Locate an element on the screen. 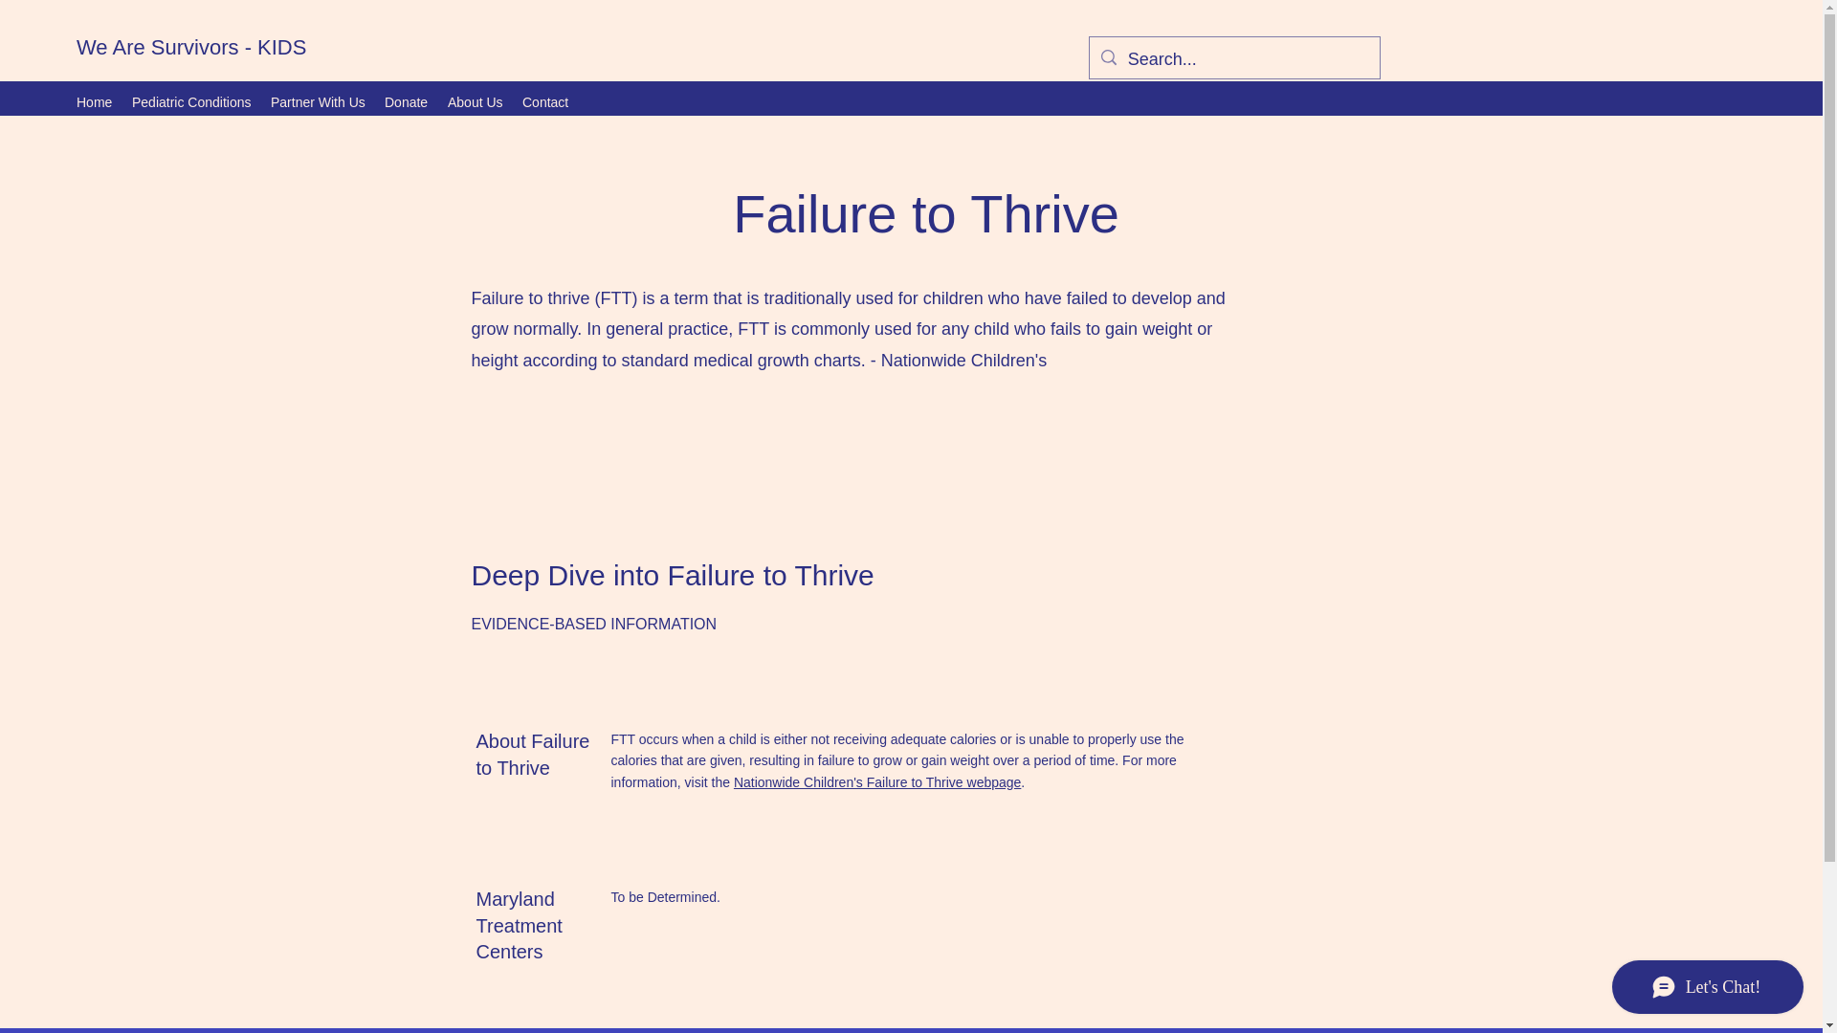 Image resolution: width=1837 pixels, height=1033 pixels. Nationwide Children's Failure to Thrive webpage is located at coordinates (876, 782).